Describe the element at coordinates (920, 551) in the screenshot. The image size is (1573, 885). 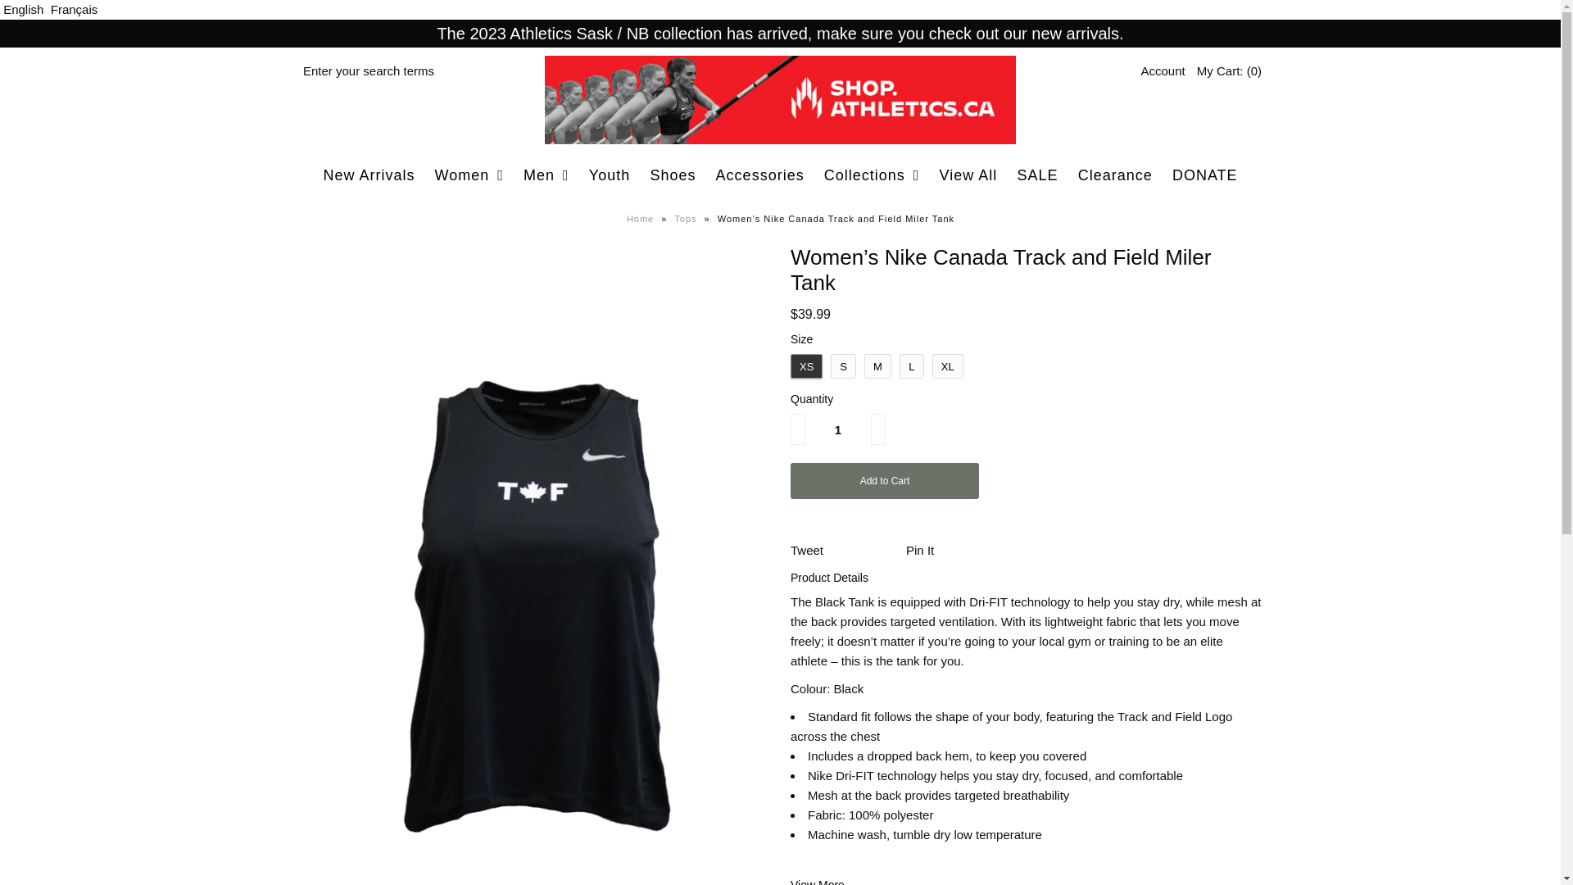
I see `Pin It` at that location.